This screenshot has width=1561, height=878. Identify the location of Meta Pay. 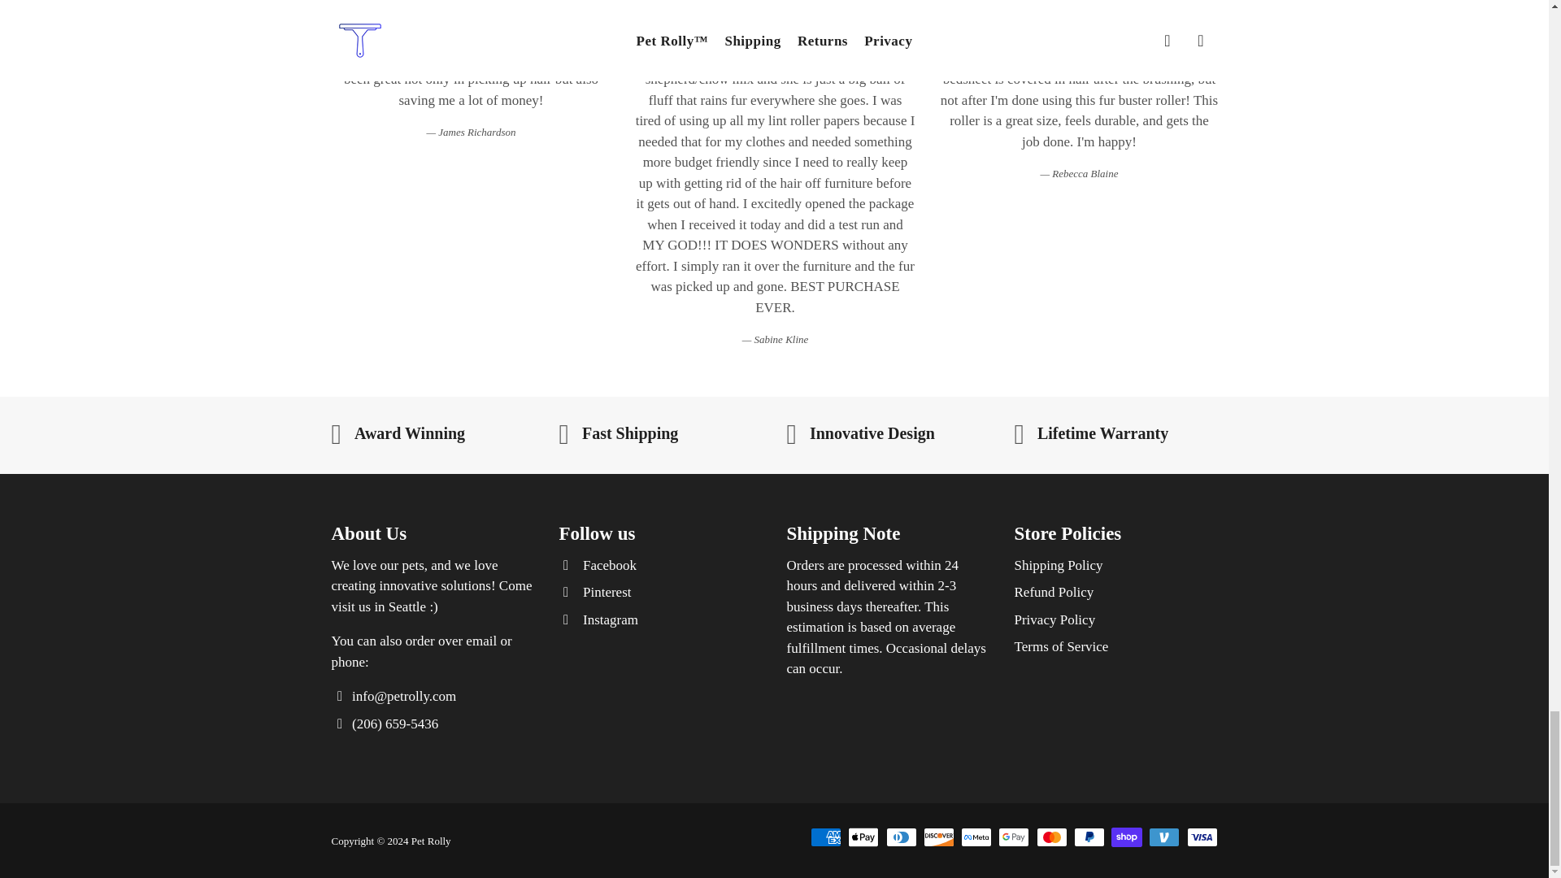
(976, 837).